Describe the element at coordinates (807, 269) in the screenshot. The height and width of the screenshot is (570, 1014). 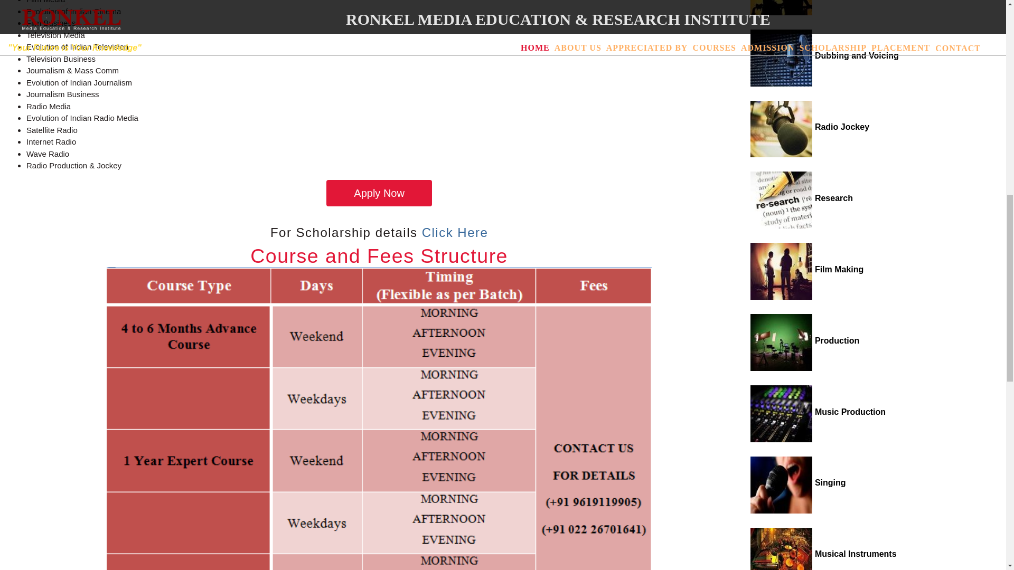
I see `film making courses` at that location.